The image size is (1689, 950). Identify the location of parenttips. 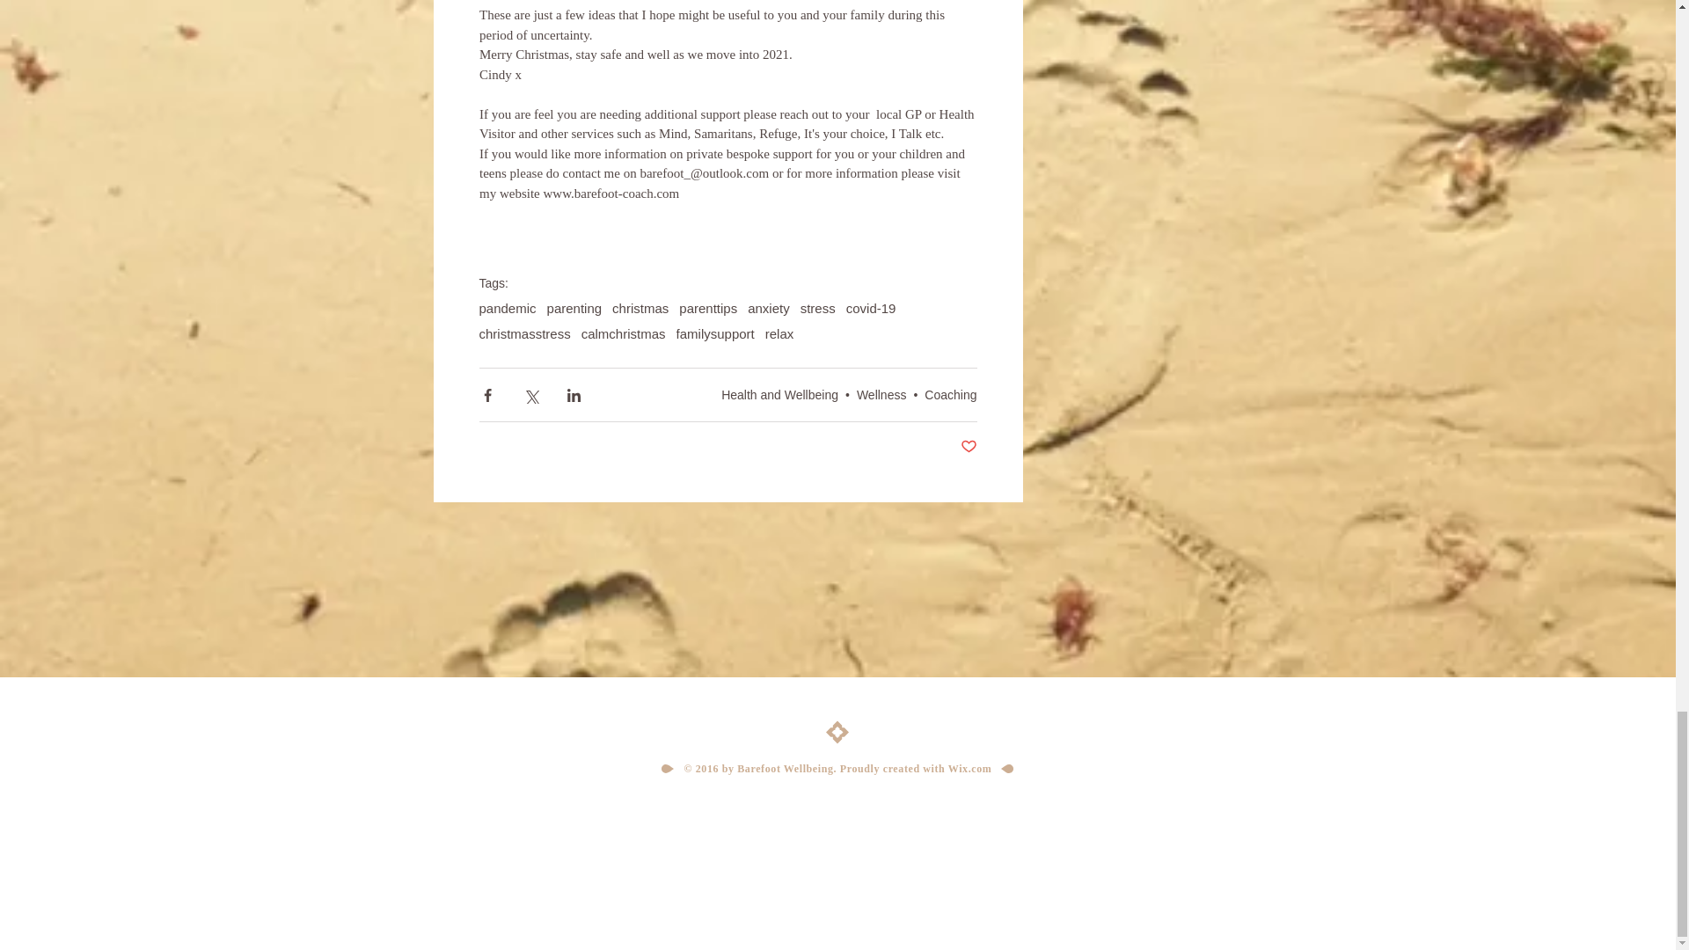
(707, 308).